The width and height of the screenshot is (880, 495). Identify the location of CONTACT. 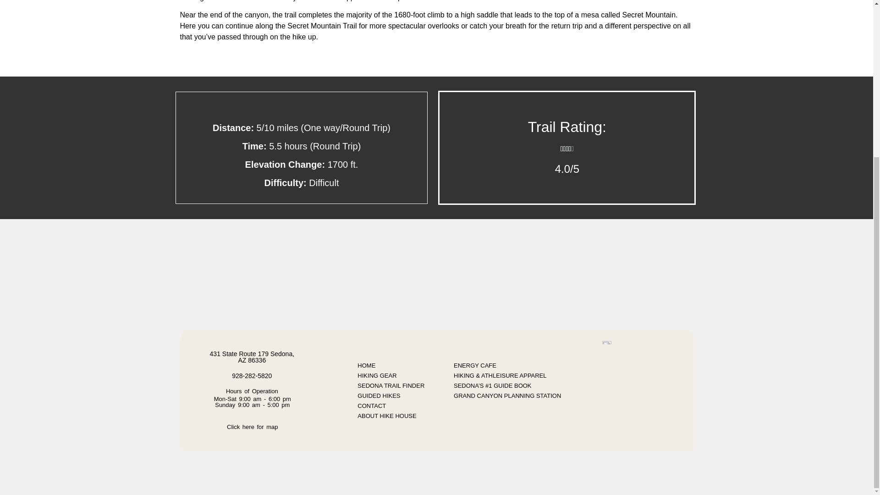
(391, 406).